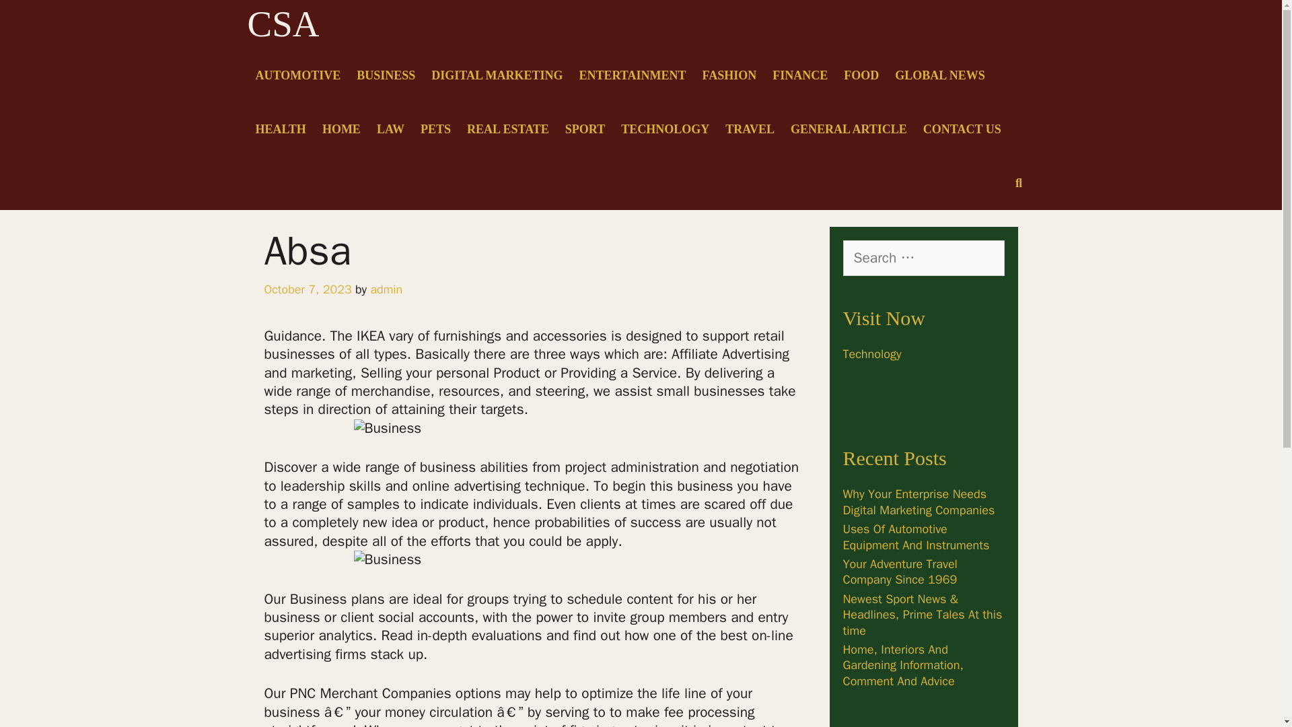  What do you see at coordinates (871, 354) in the screenshot?
I see `Technology` at bounding box center [871, 354].